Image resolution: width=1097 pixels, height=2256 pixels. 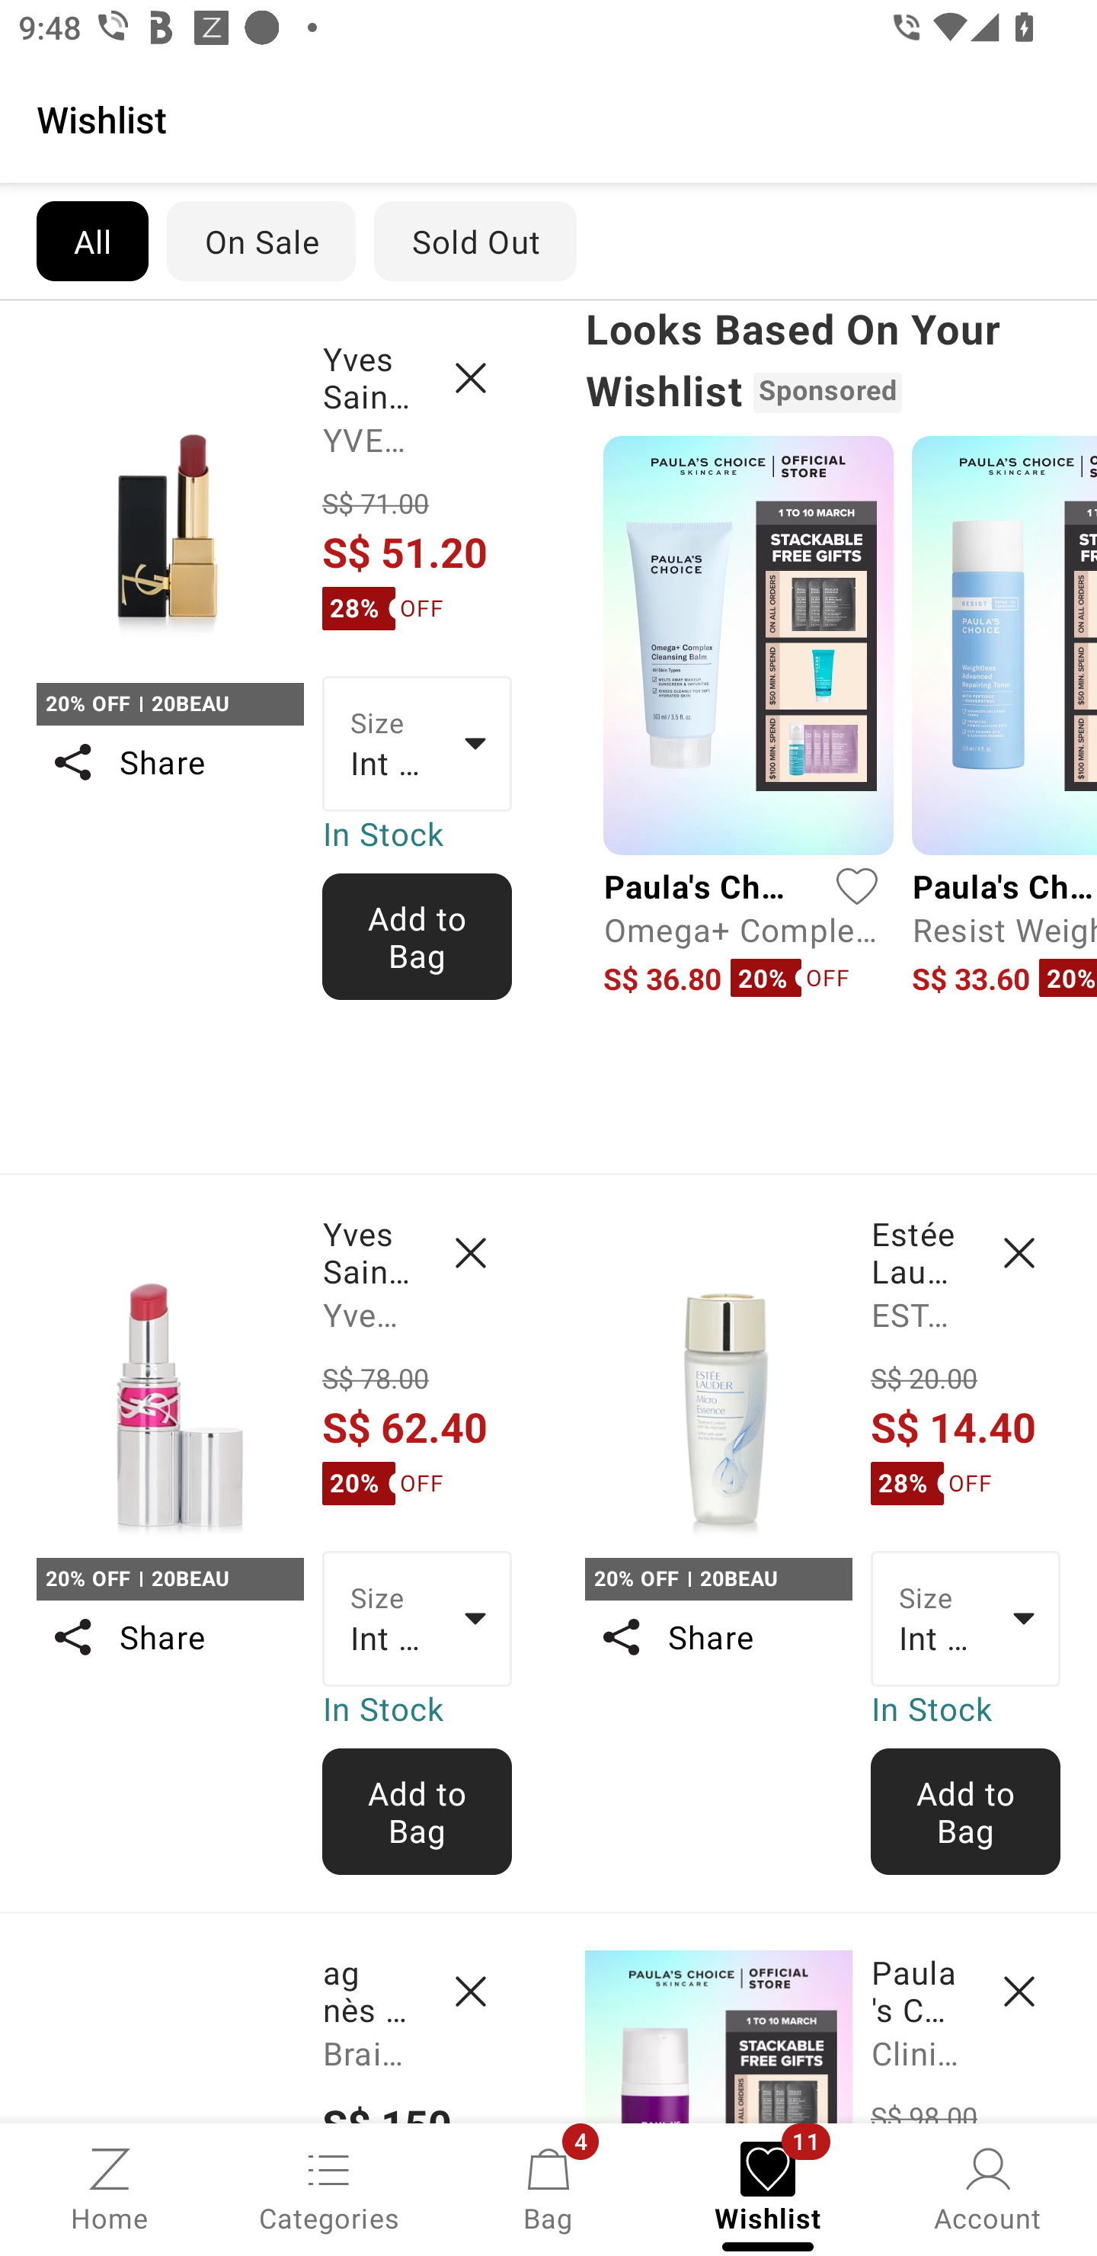 I want to click on On Sale, so click(x=261, y=241).